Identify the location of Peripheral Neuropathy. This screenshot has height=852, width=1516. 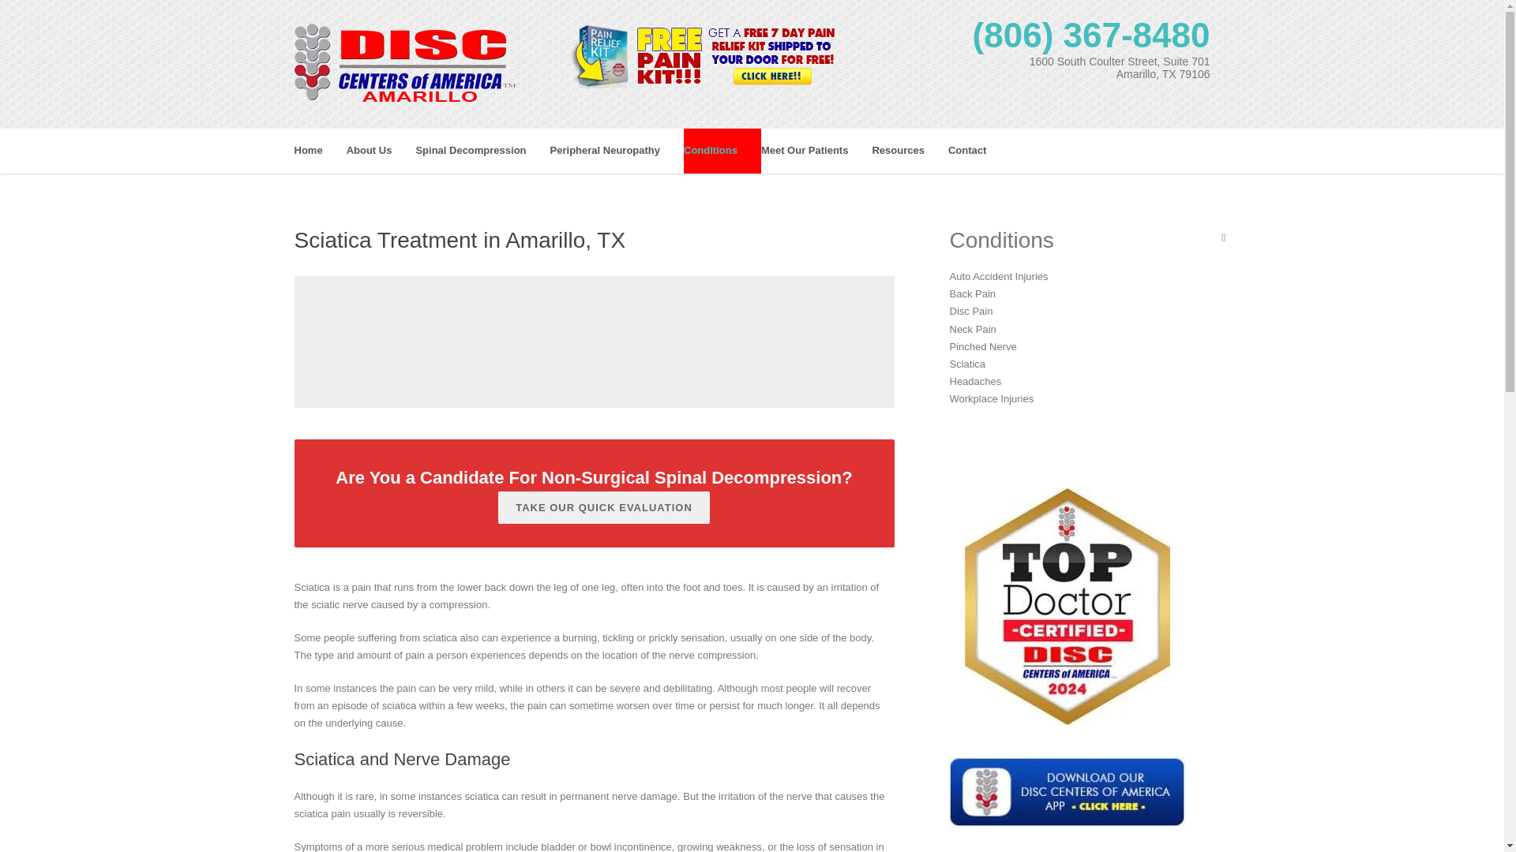
(616, 151).